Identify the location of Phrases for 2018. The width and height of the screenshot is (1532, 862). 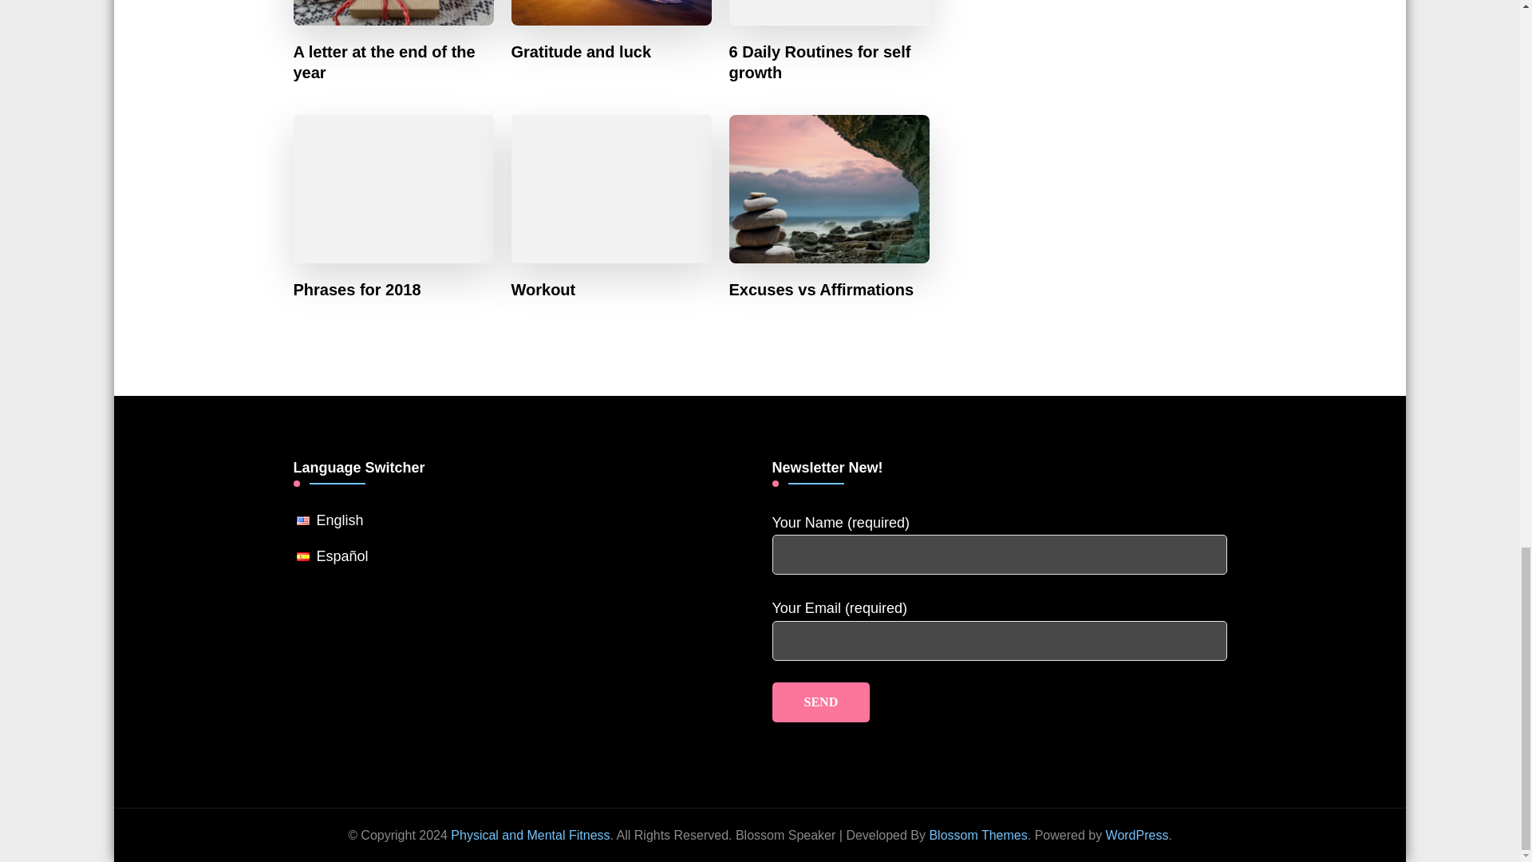
(357, 289).